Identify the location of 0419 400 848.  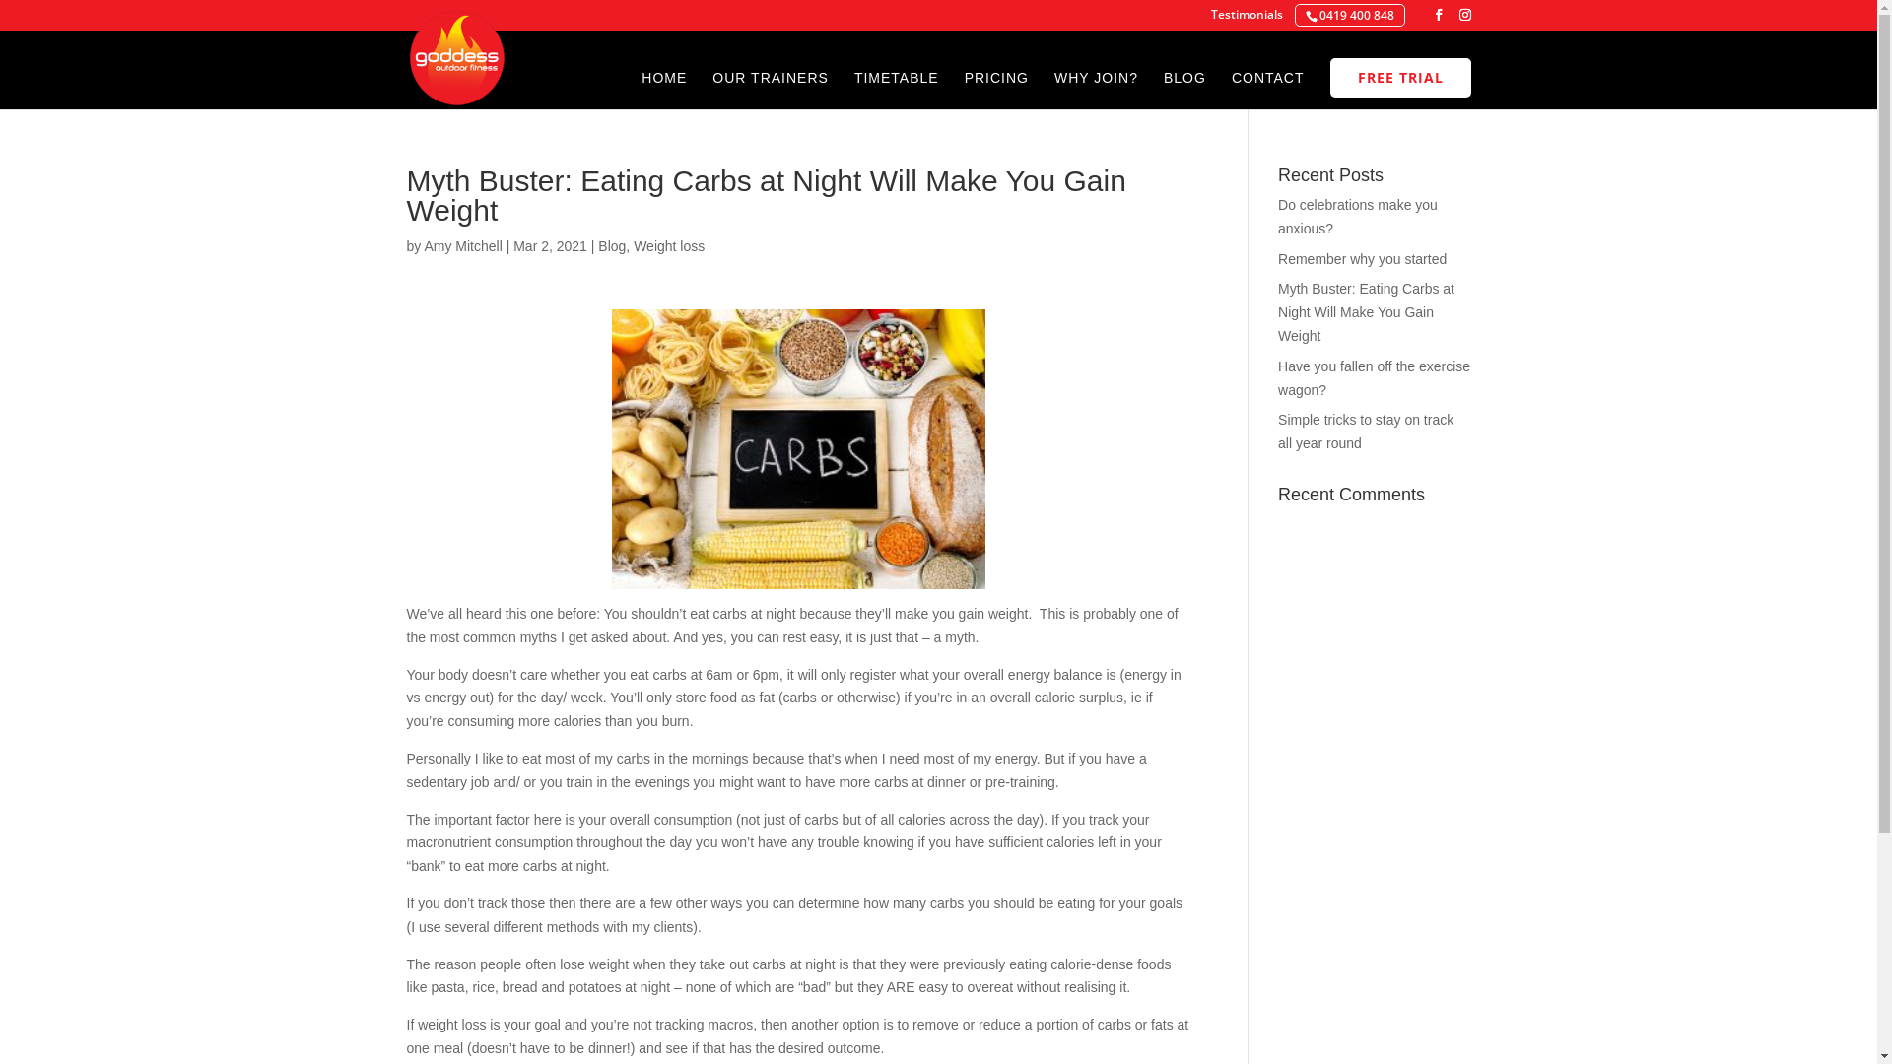
(1356, 16).